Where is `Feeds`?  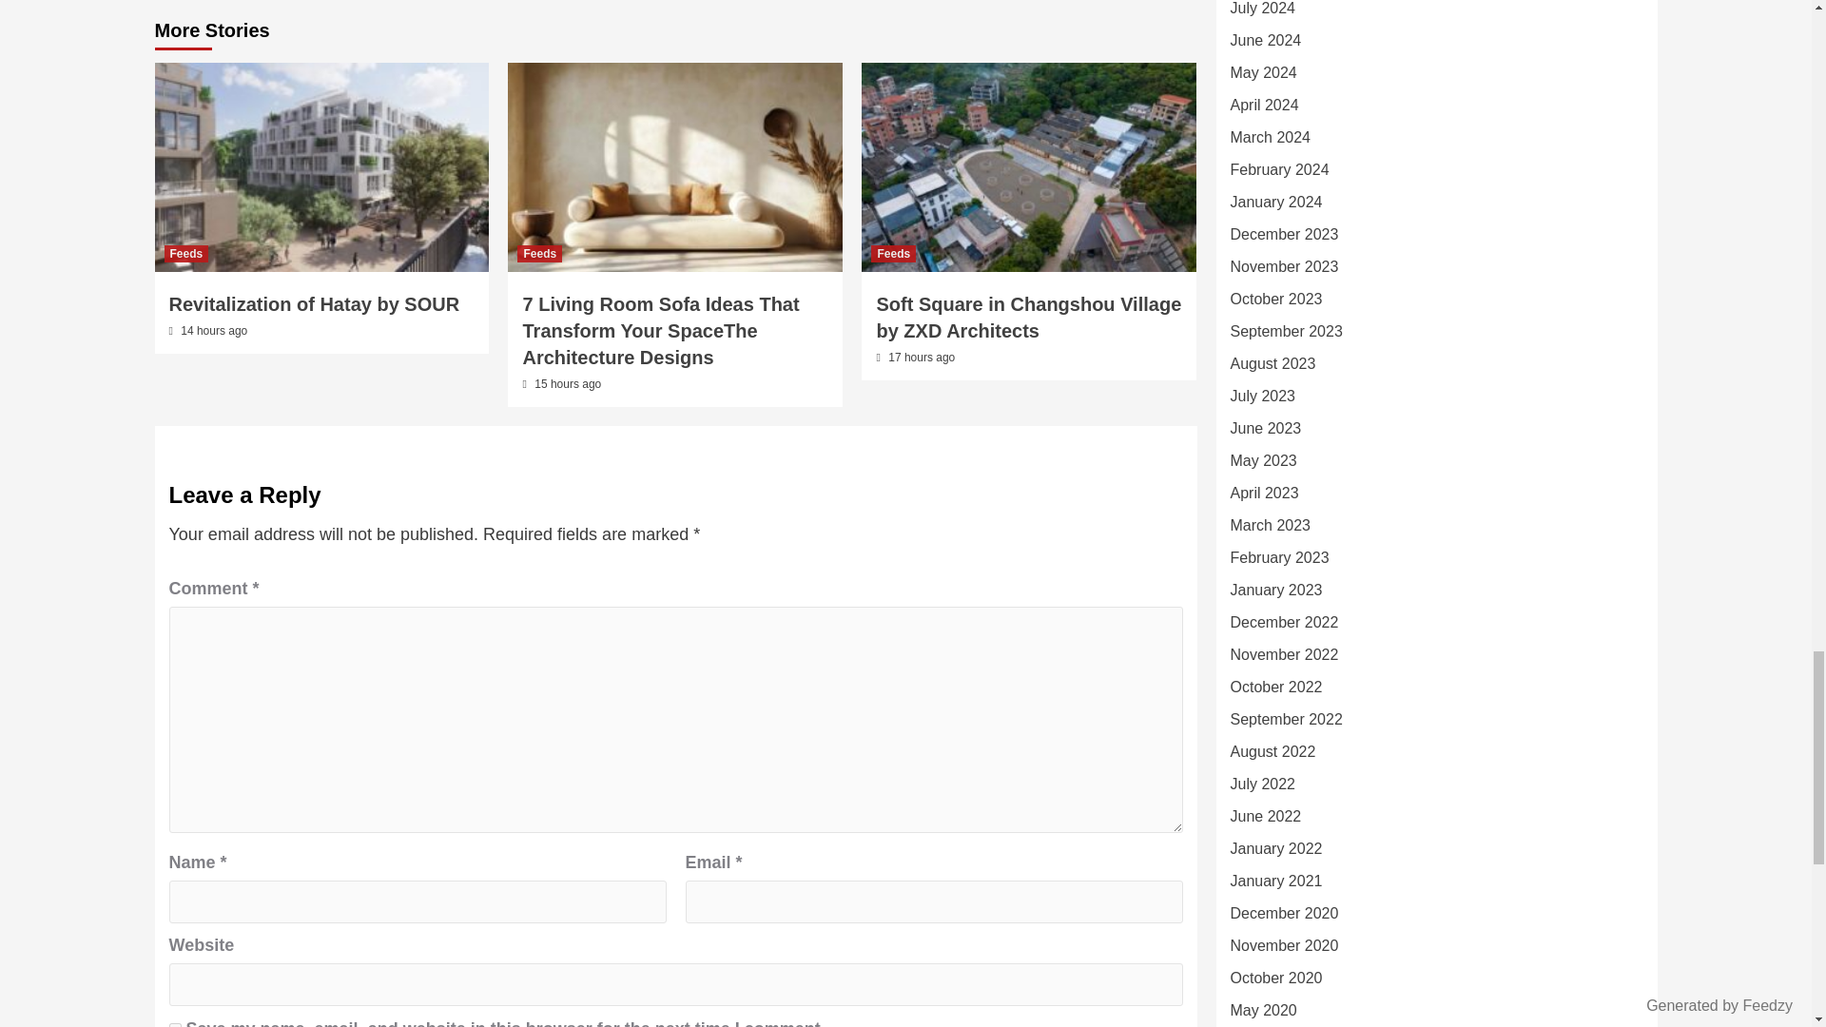
Feeds is located at coordinates (893, 254).